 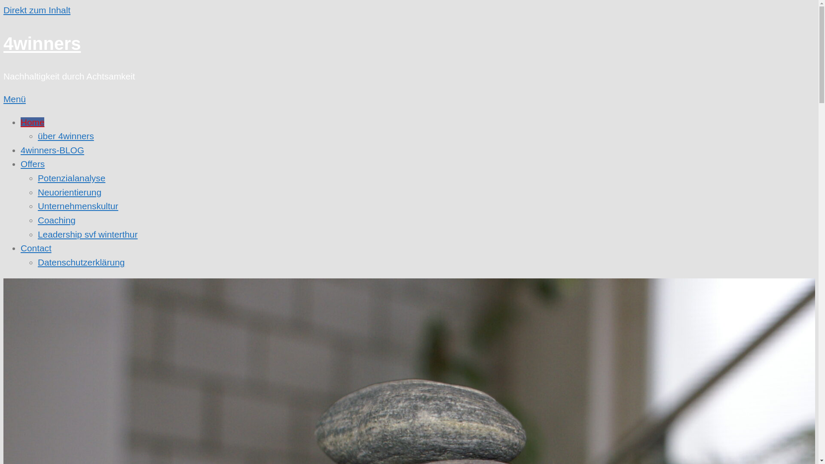 What do you see at coordinates (71, 178) in the screenshot?
I see `Potenzialanalyse` at bounding box center [71, 178].